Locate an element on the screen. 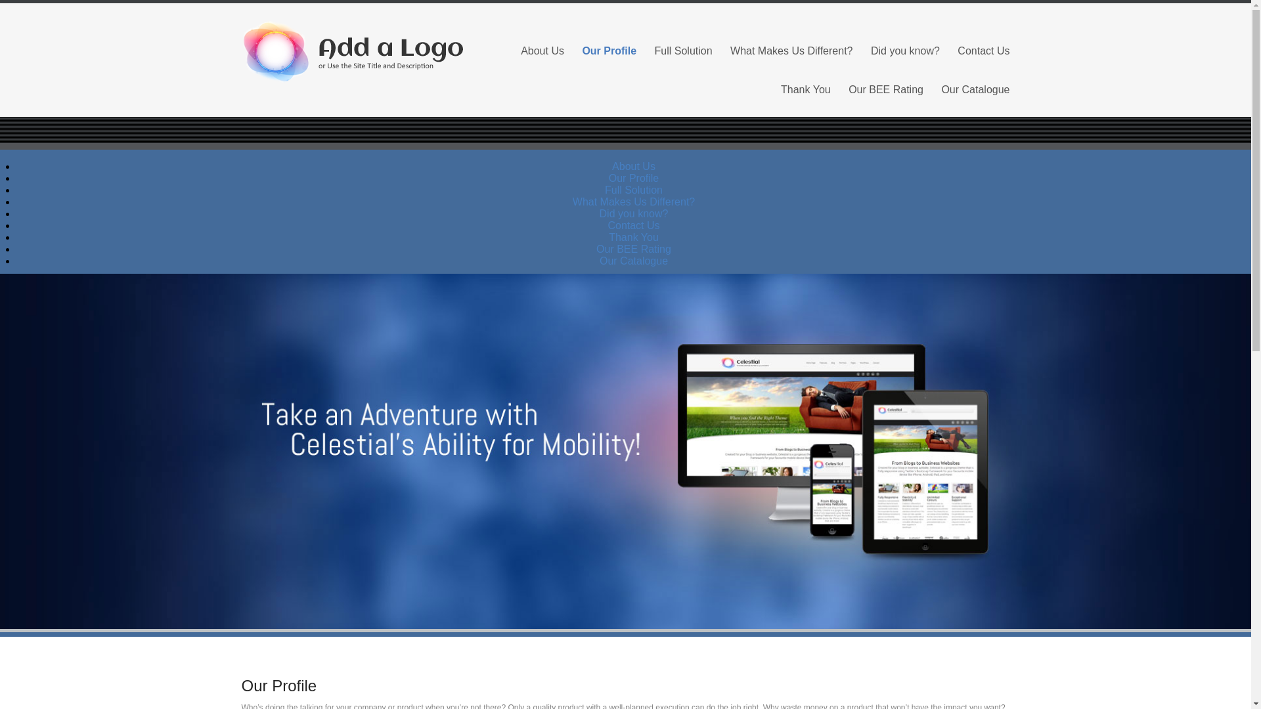  About Us is located at coordinates (542, 50).